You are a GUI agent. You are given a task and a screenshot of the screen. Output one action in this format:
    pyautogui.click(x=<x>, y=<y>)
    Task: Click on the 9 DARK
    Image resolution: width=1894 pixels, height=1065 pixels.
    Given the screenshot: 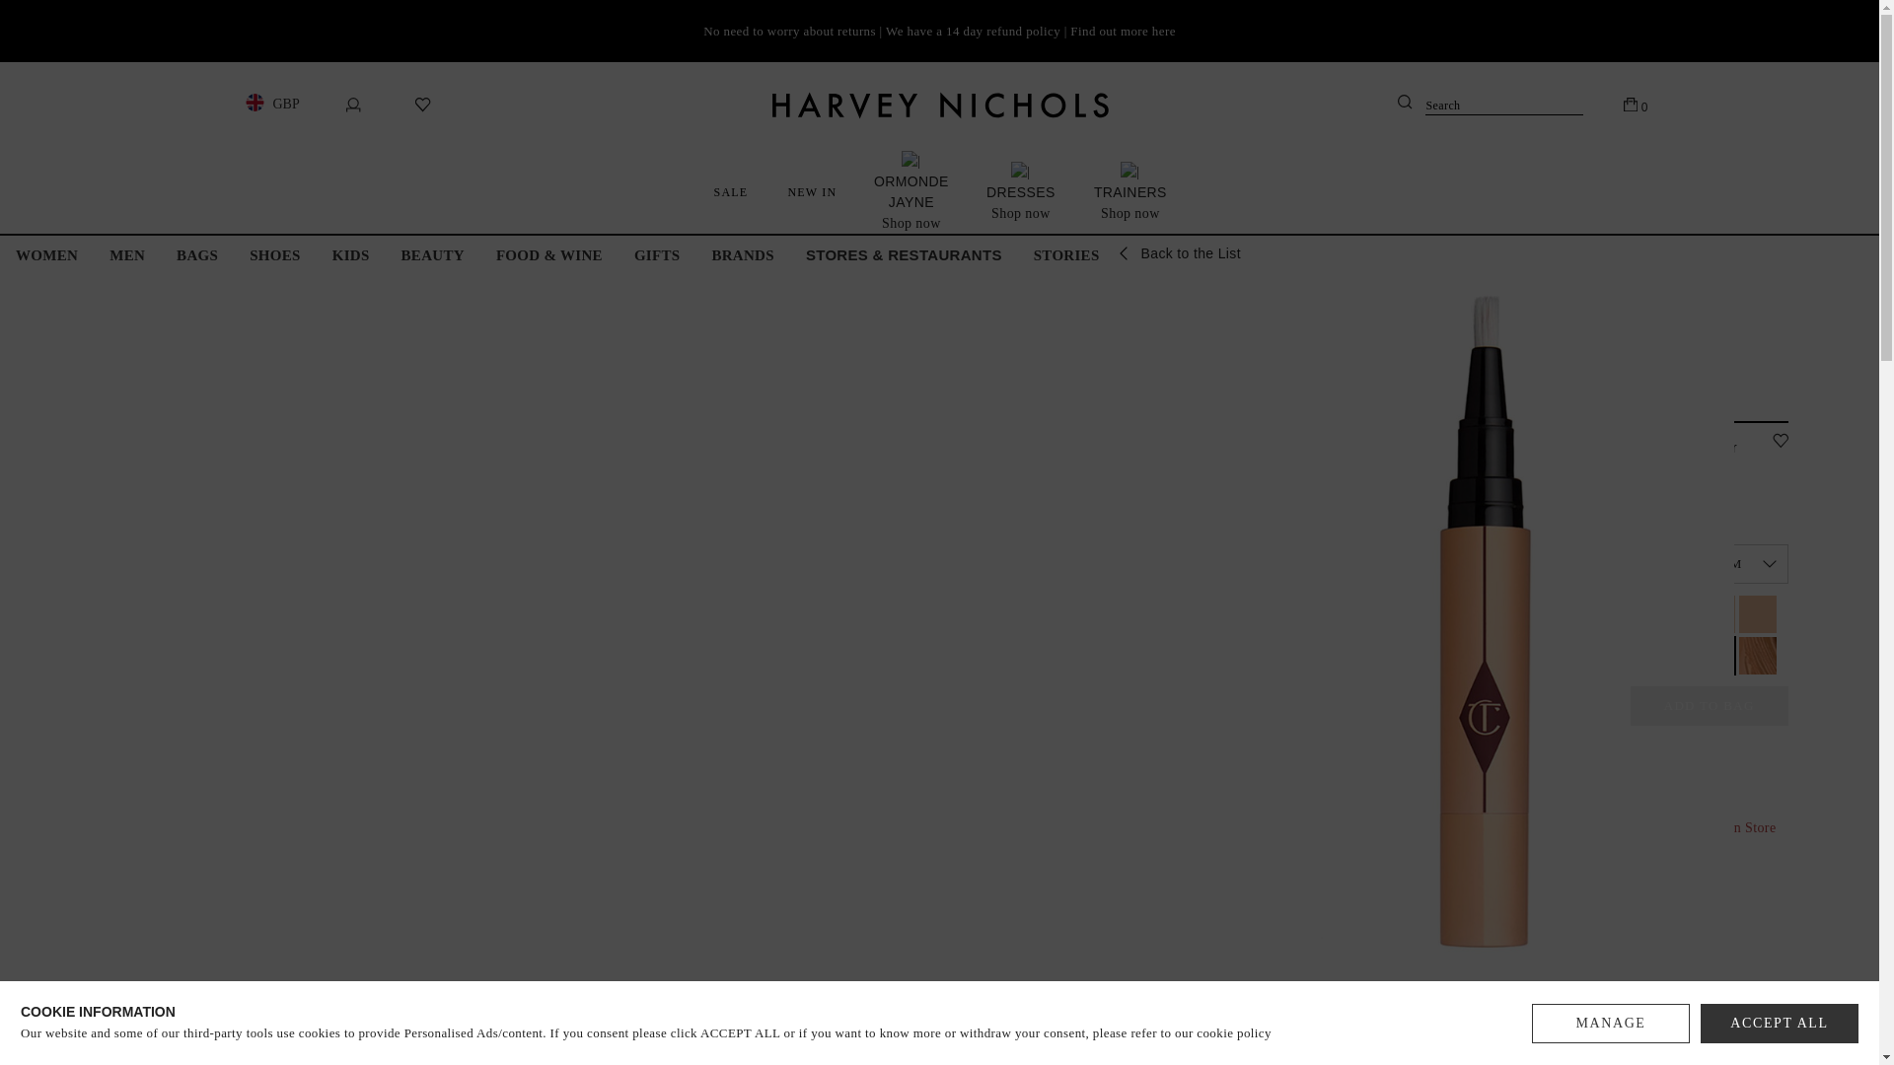 What is the action you would take?
    pyautogui.click(x=1590, y=613)
    